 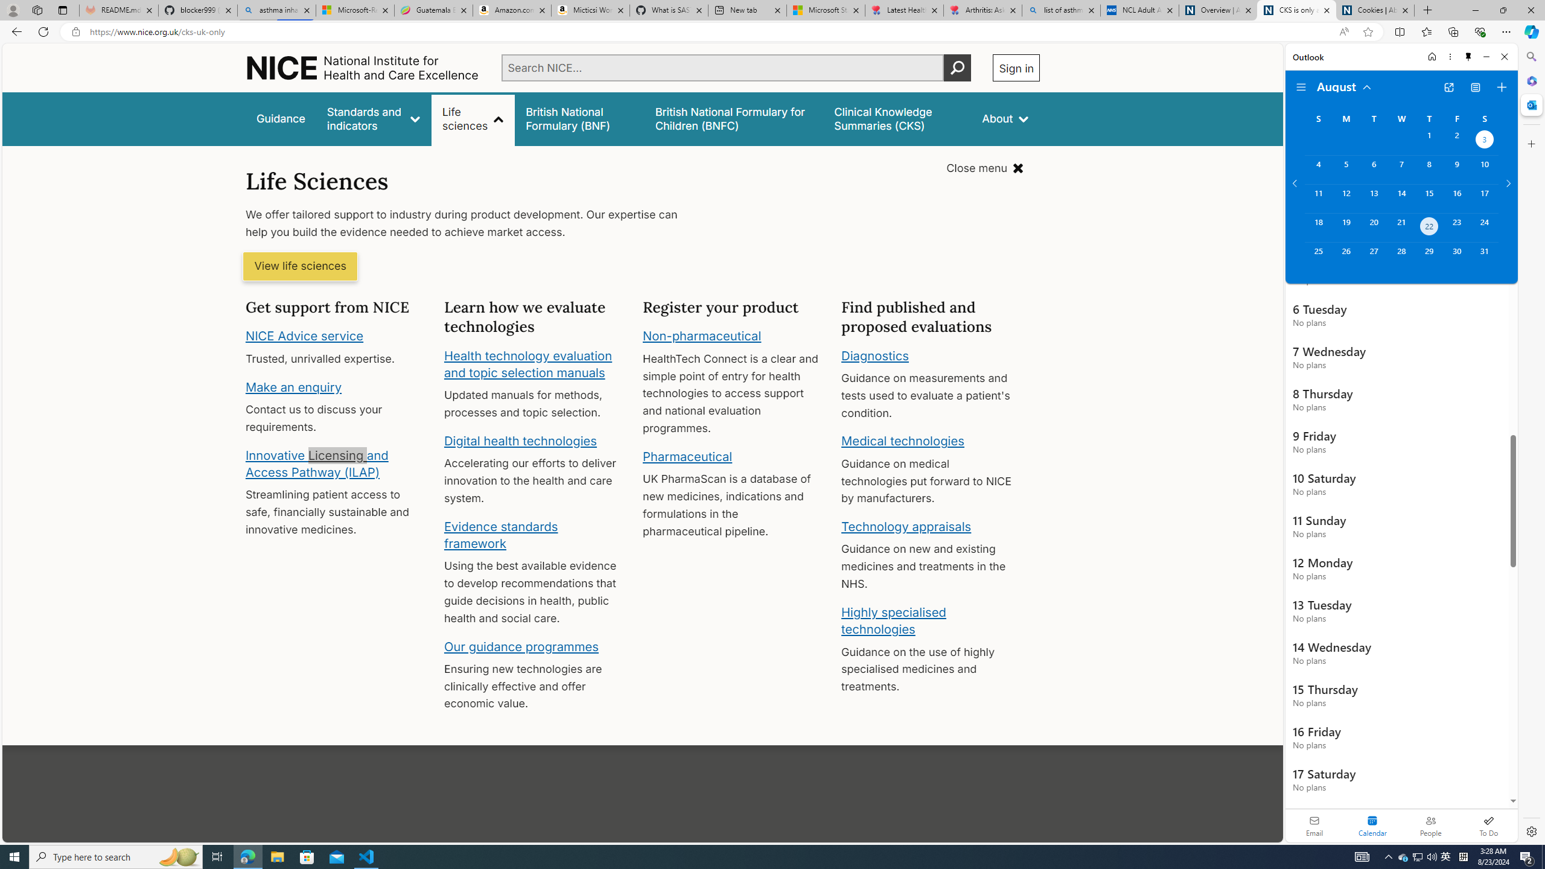 What do you see at coordinates (1457, 228) in the screenshot?
I see `Friday, August 23, 2024. ` at bounding box center [1457, 228].